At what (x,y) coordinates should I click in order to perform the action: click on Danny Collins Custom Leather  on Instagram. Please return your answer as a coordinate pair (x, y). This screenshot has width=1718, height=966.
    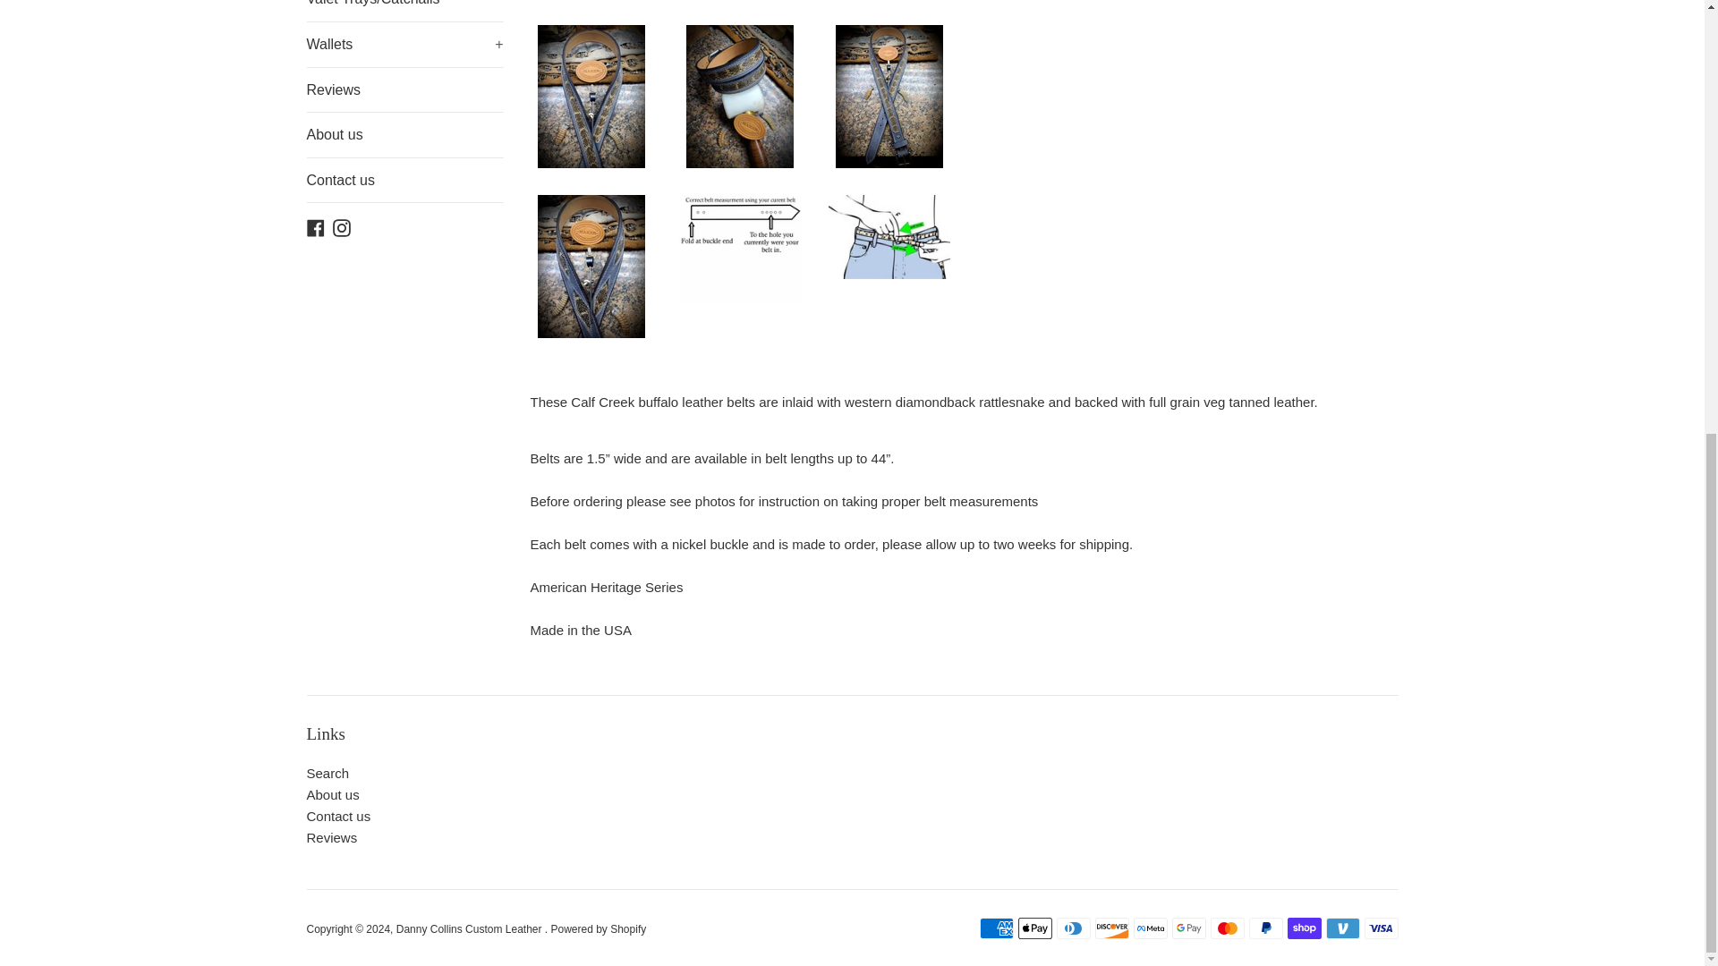
    Looking at the image, I should click on (342, 227).